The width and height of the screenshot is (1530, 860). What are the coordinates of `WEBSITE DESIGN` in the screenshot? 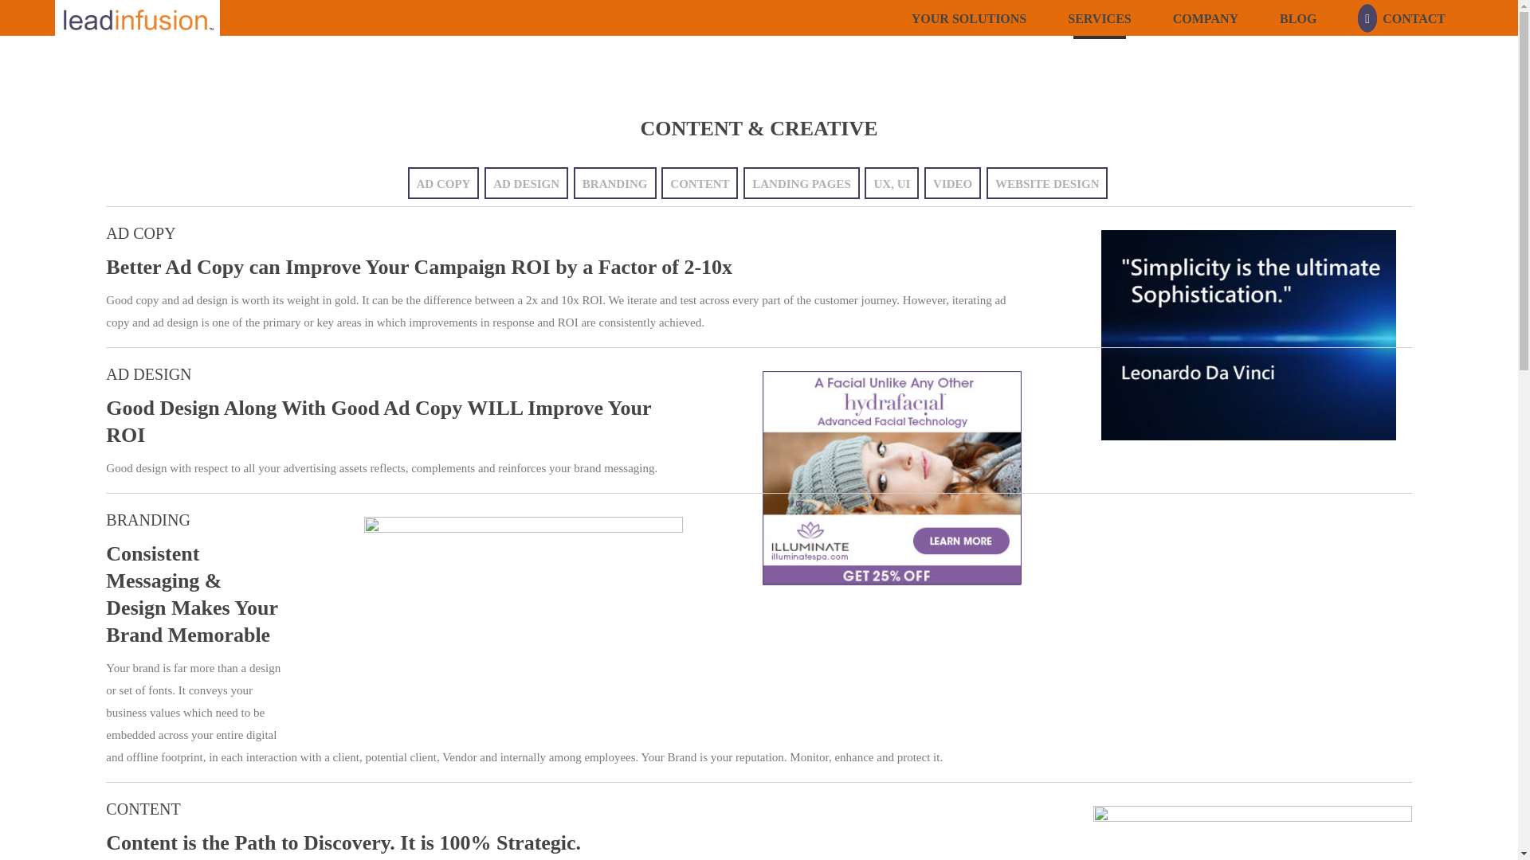 It's located at (1047, 183).